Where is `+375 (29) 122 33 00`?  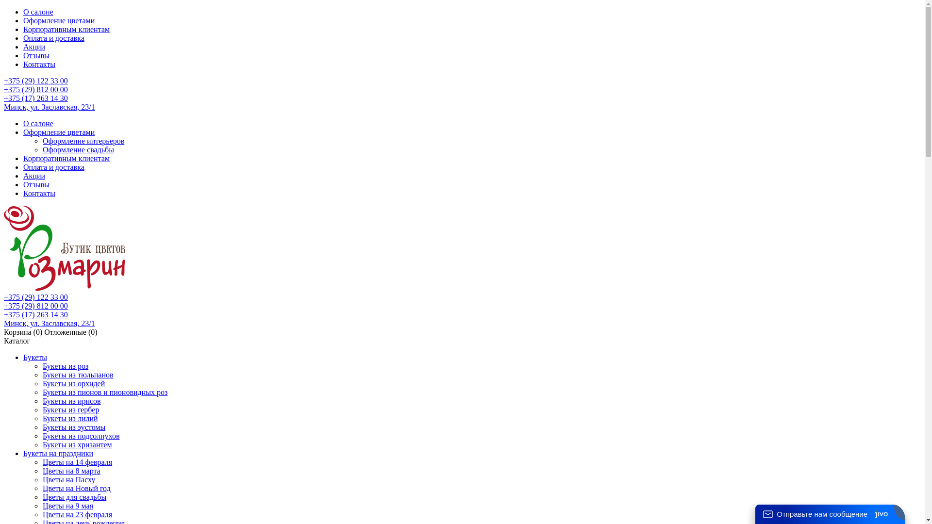
+375 (29) 122 33 00 is located at coordinates (36, 297).